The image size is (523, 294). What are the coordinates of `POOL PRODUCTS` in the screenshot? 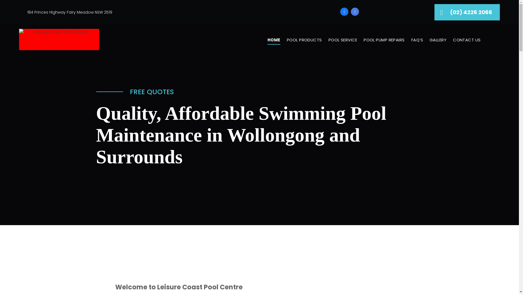 It's located at (305, 40).